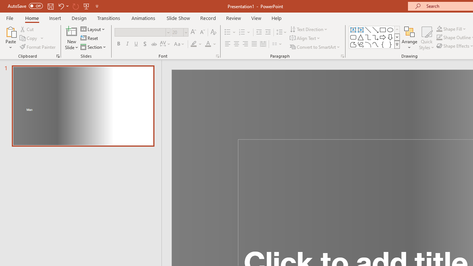  What do you see at coordinates (208, 18) in the screenshot?
I see `Record` at bounding box center [208, 18].